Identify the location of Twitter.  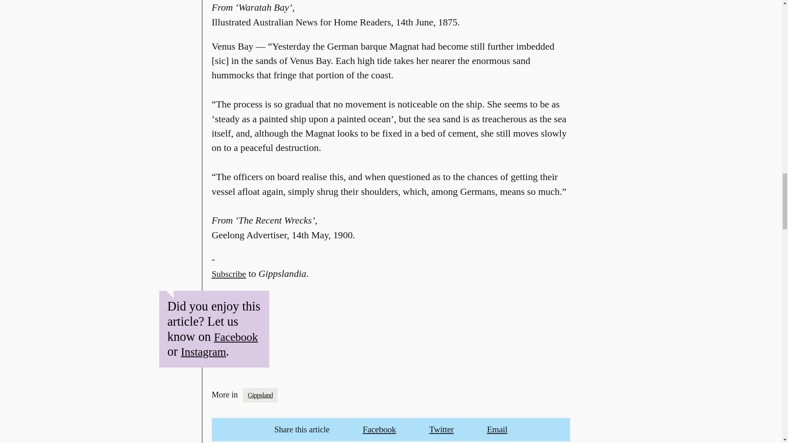
(442, 429).